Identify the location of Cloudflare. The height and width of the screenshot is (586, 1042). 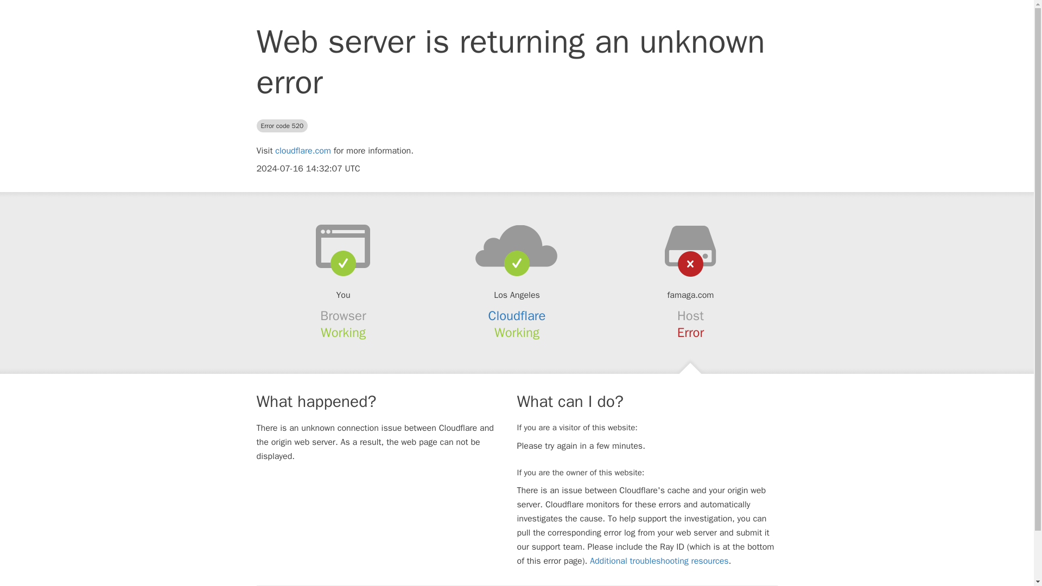
(517, 316).